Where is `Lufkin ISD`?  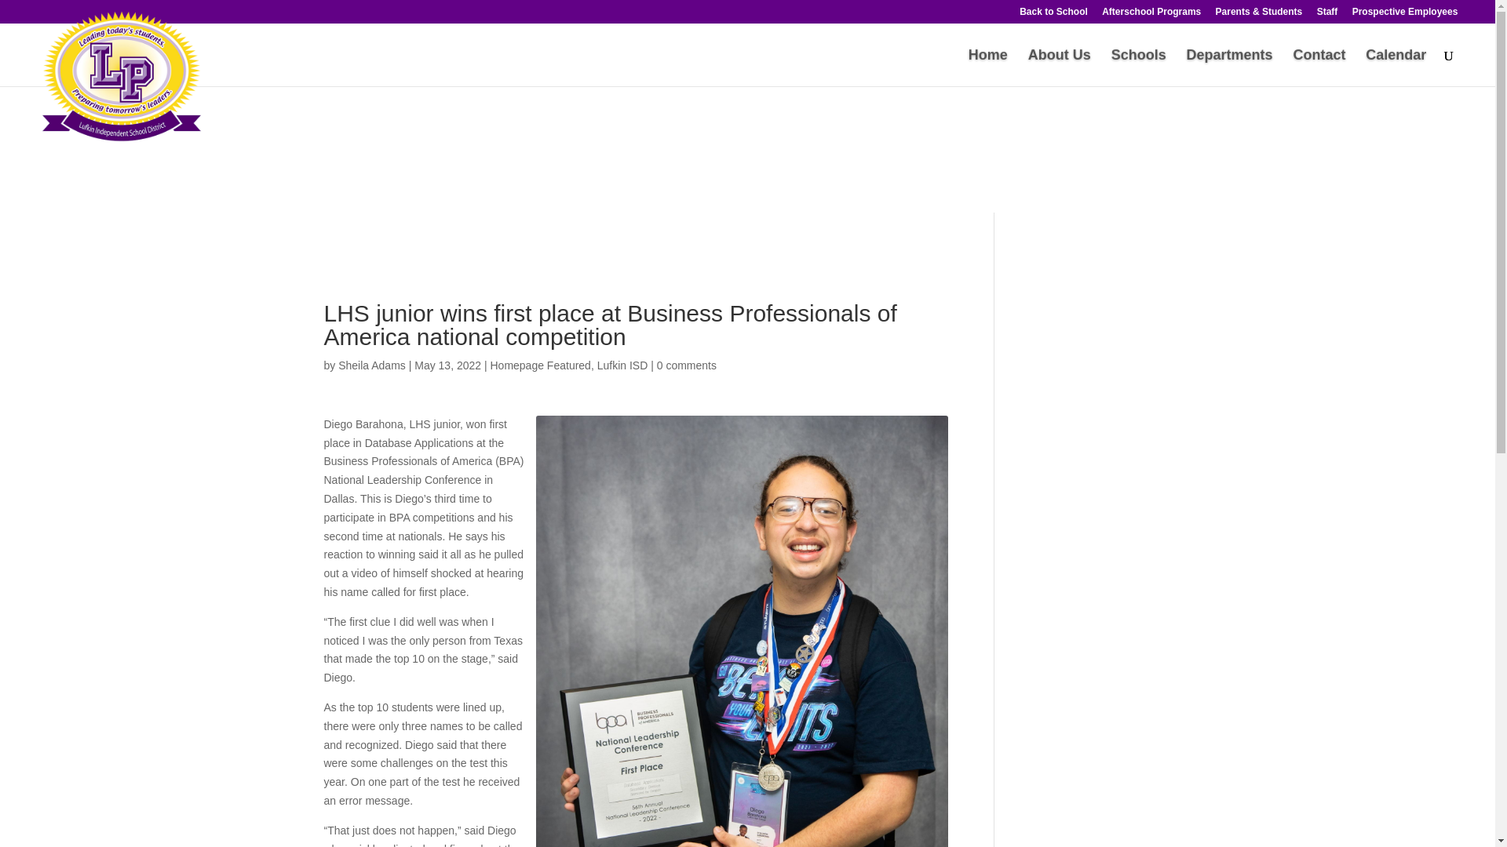
Lufkin ISD is located at coordinates (622, 365).